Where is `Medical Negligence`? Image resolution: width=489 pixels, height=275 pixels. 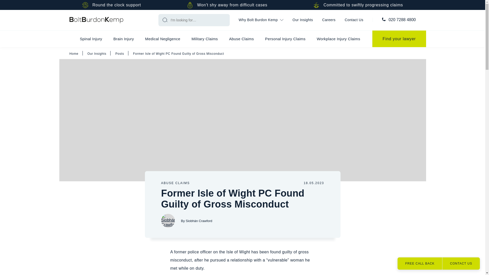 Medical Negligence is located at coordinates (162, 39).